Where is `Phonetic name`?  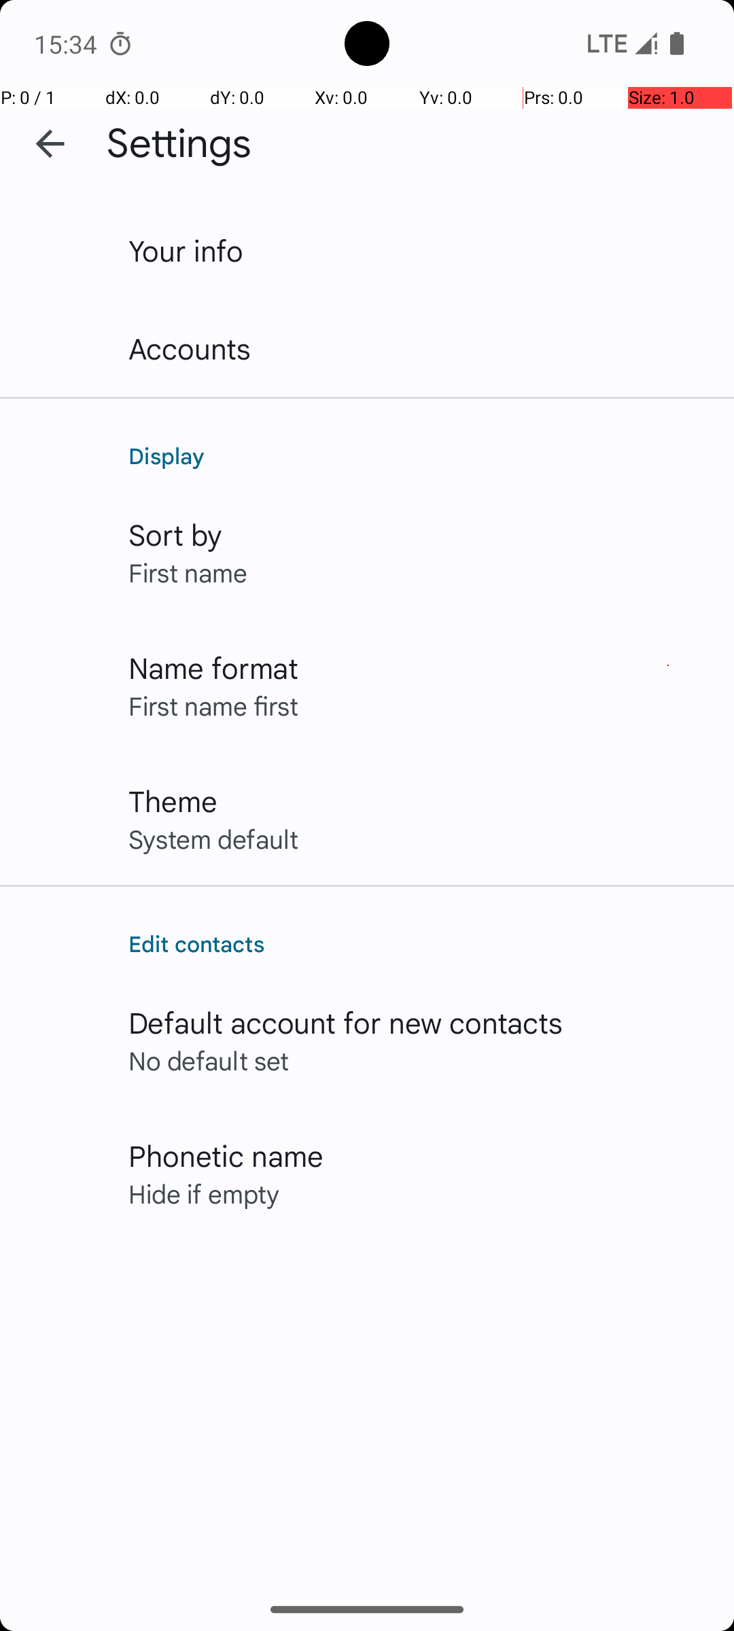 Phonetic name is located at coordinates (226, 1155).